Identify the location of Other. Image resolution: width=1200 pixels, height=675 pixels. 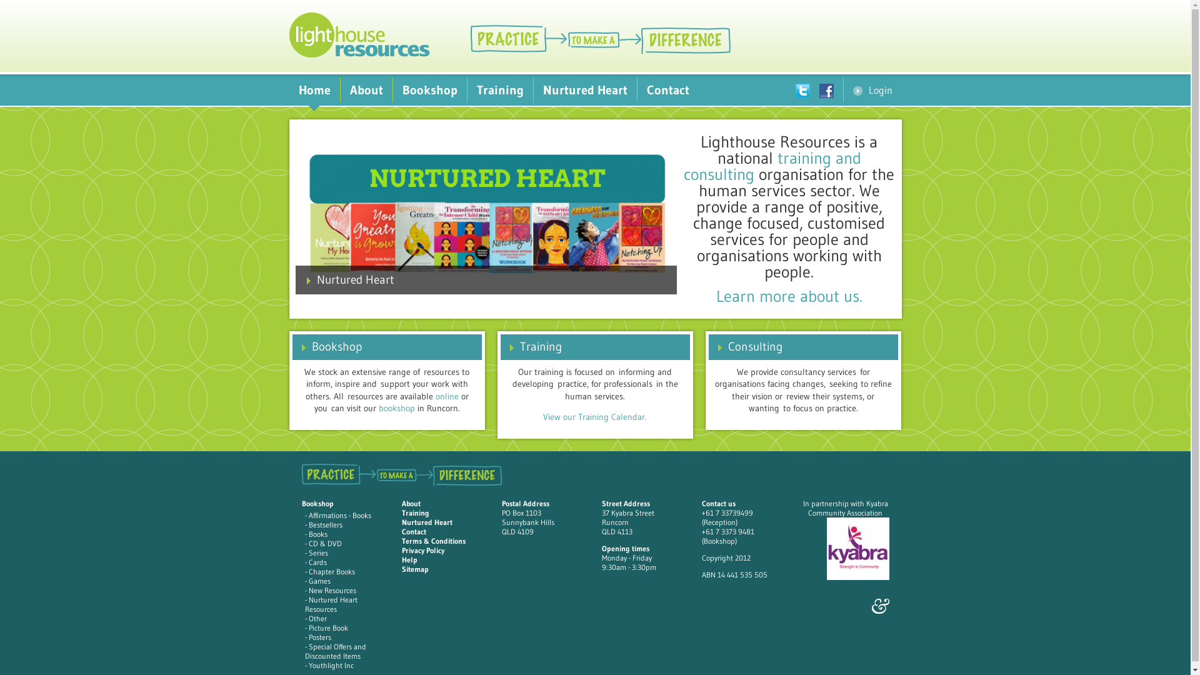
(317, 619).